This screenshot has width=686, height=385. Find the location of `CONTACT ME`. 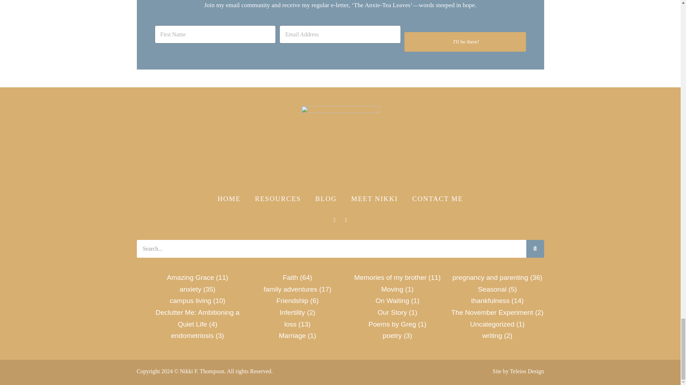

CONTACT ME is located at coordinates (437, 199).